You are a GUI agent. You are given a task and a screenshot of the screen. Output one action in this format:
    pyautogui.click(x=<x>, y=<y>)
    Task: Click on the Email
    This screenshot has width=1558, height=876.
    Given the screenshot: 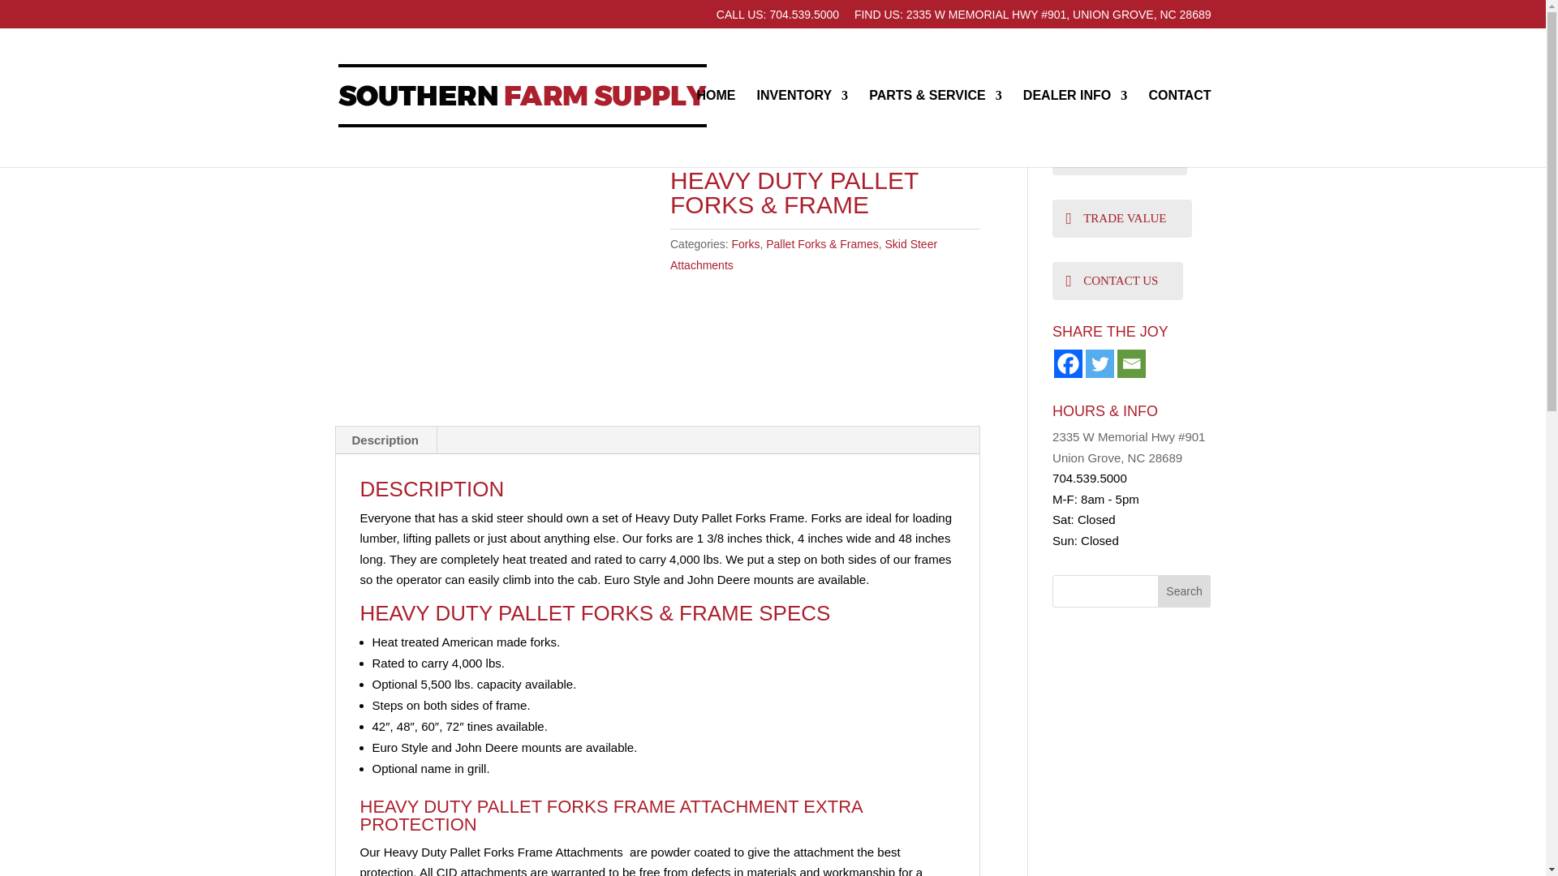 What is the action you would take?
    pyautogui.click(x=1131, y=363)
    